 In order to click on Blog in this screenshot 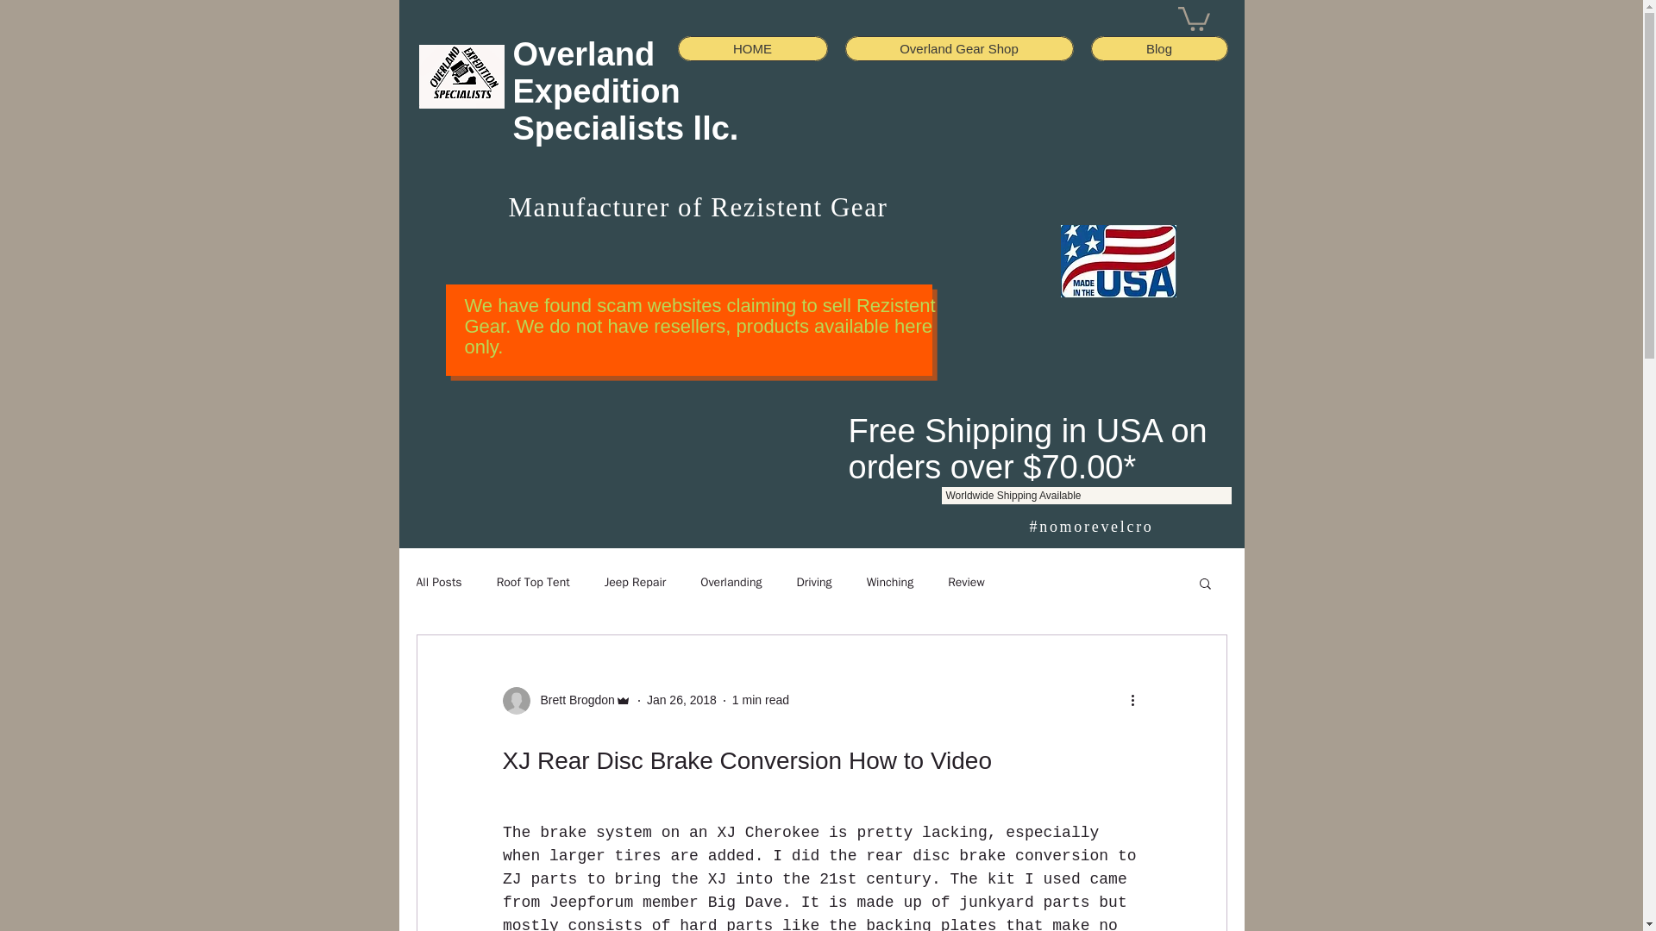, I will do `click(1157, 48)`.